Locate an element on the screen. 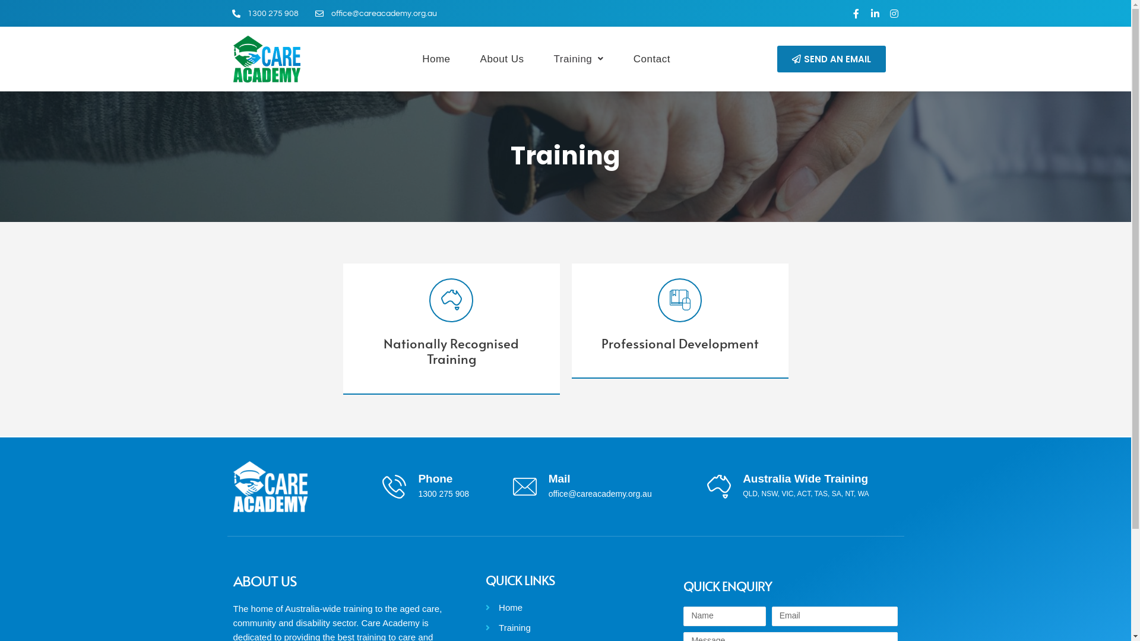 The height and width of the screenshot is (641, 1140). Phone is located at coordinates (435, 478).